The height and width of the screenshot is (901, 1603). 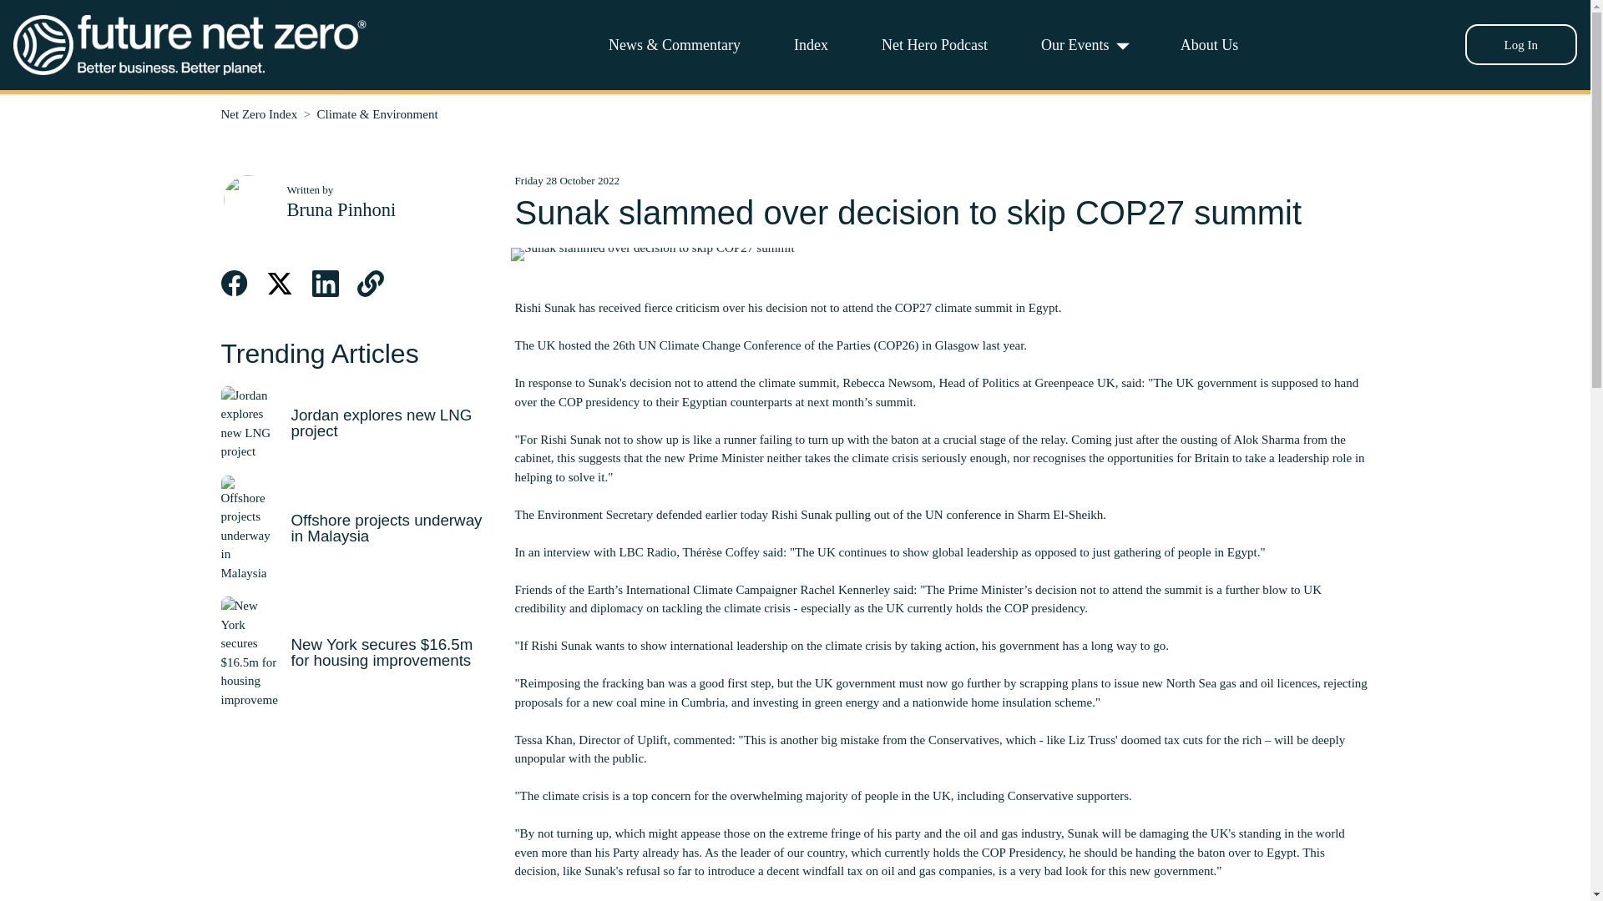 I want to click on Net Zero Index, so click(x=259, y=113).